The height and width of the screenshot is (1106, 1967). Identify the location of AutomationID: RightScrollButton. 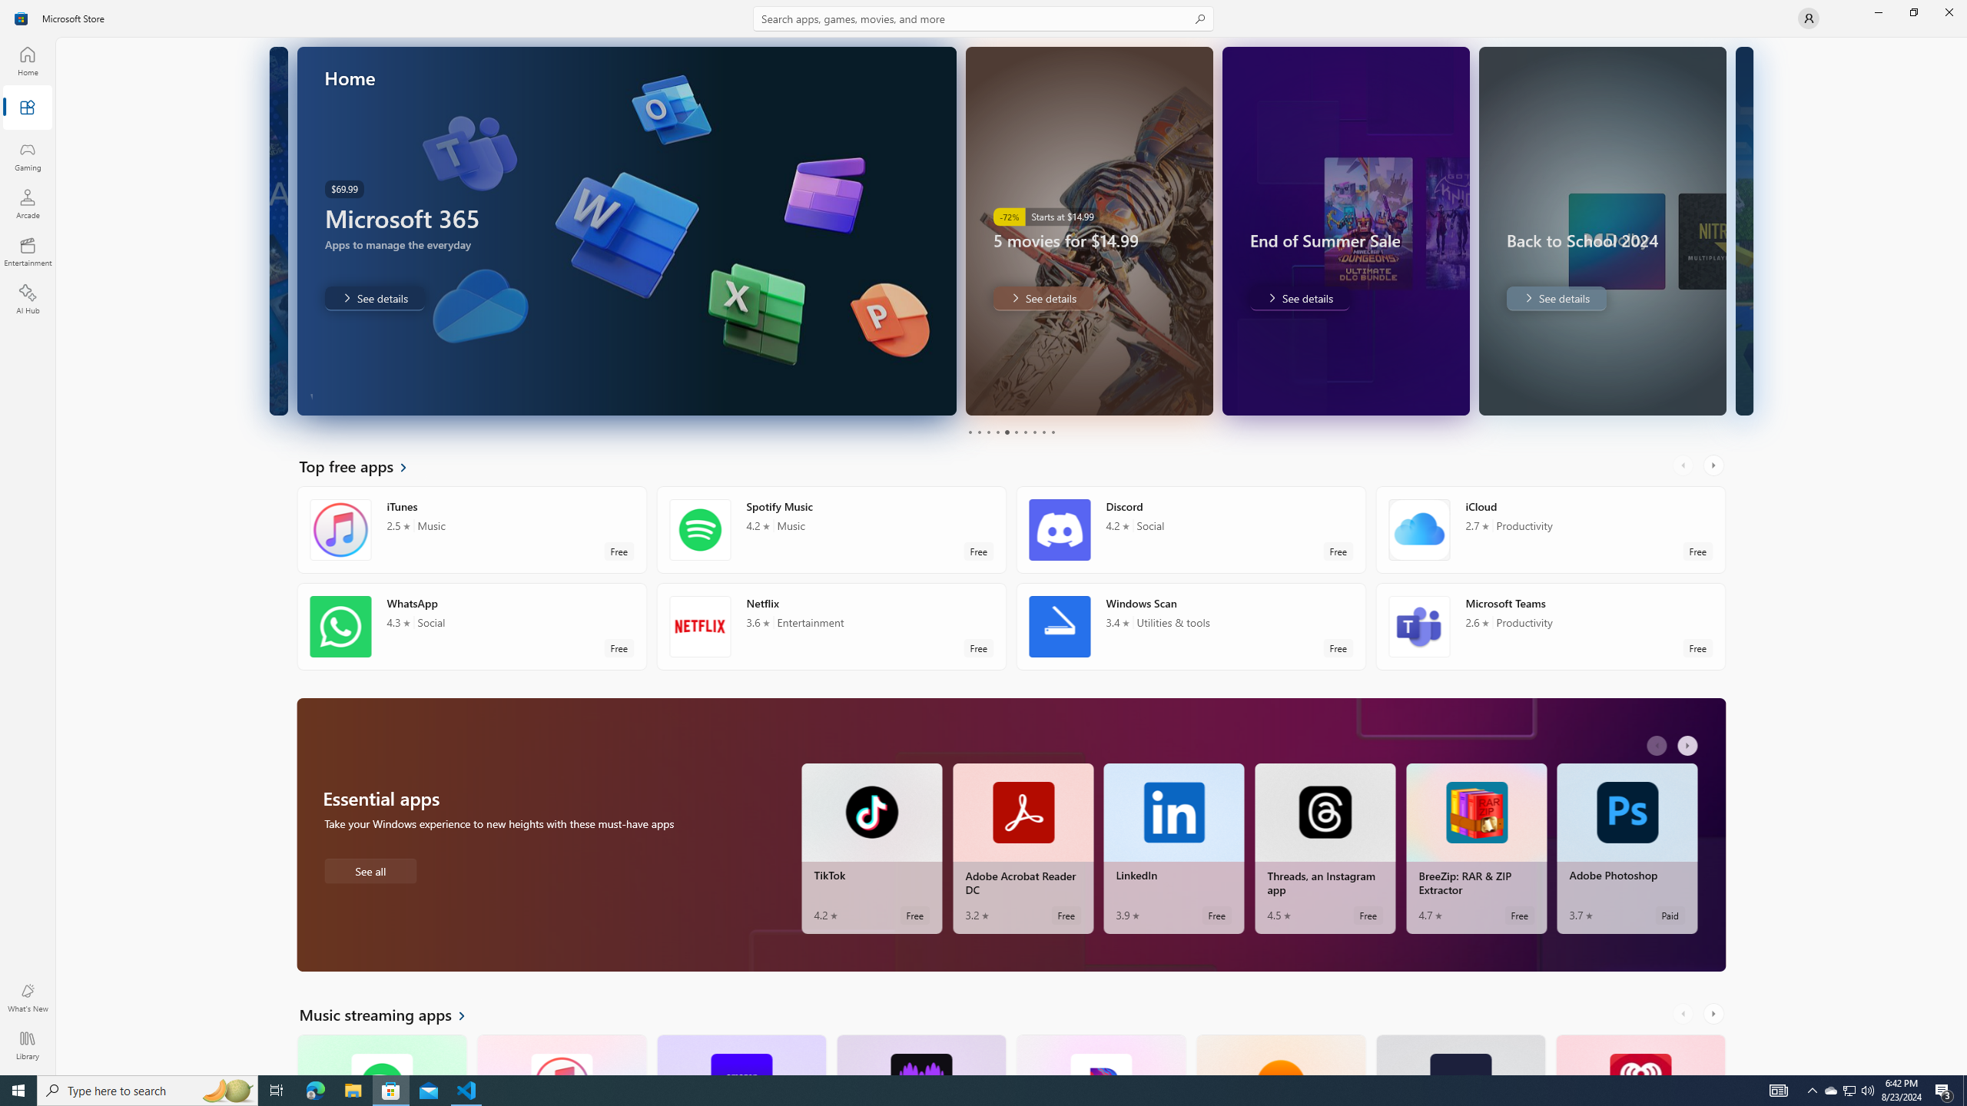
(1715, 1014).